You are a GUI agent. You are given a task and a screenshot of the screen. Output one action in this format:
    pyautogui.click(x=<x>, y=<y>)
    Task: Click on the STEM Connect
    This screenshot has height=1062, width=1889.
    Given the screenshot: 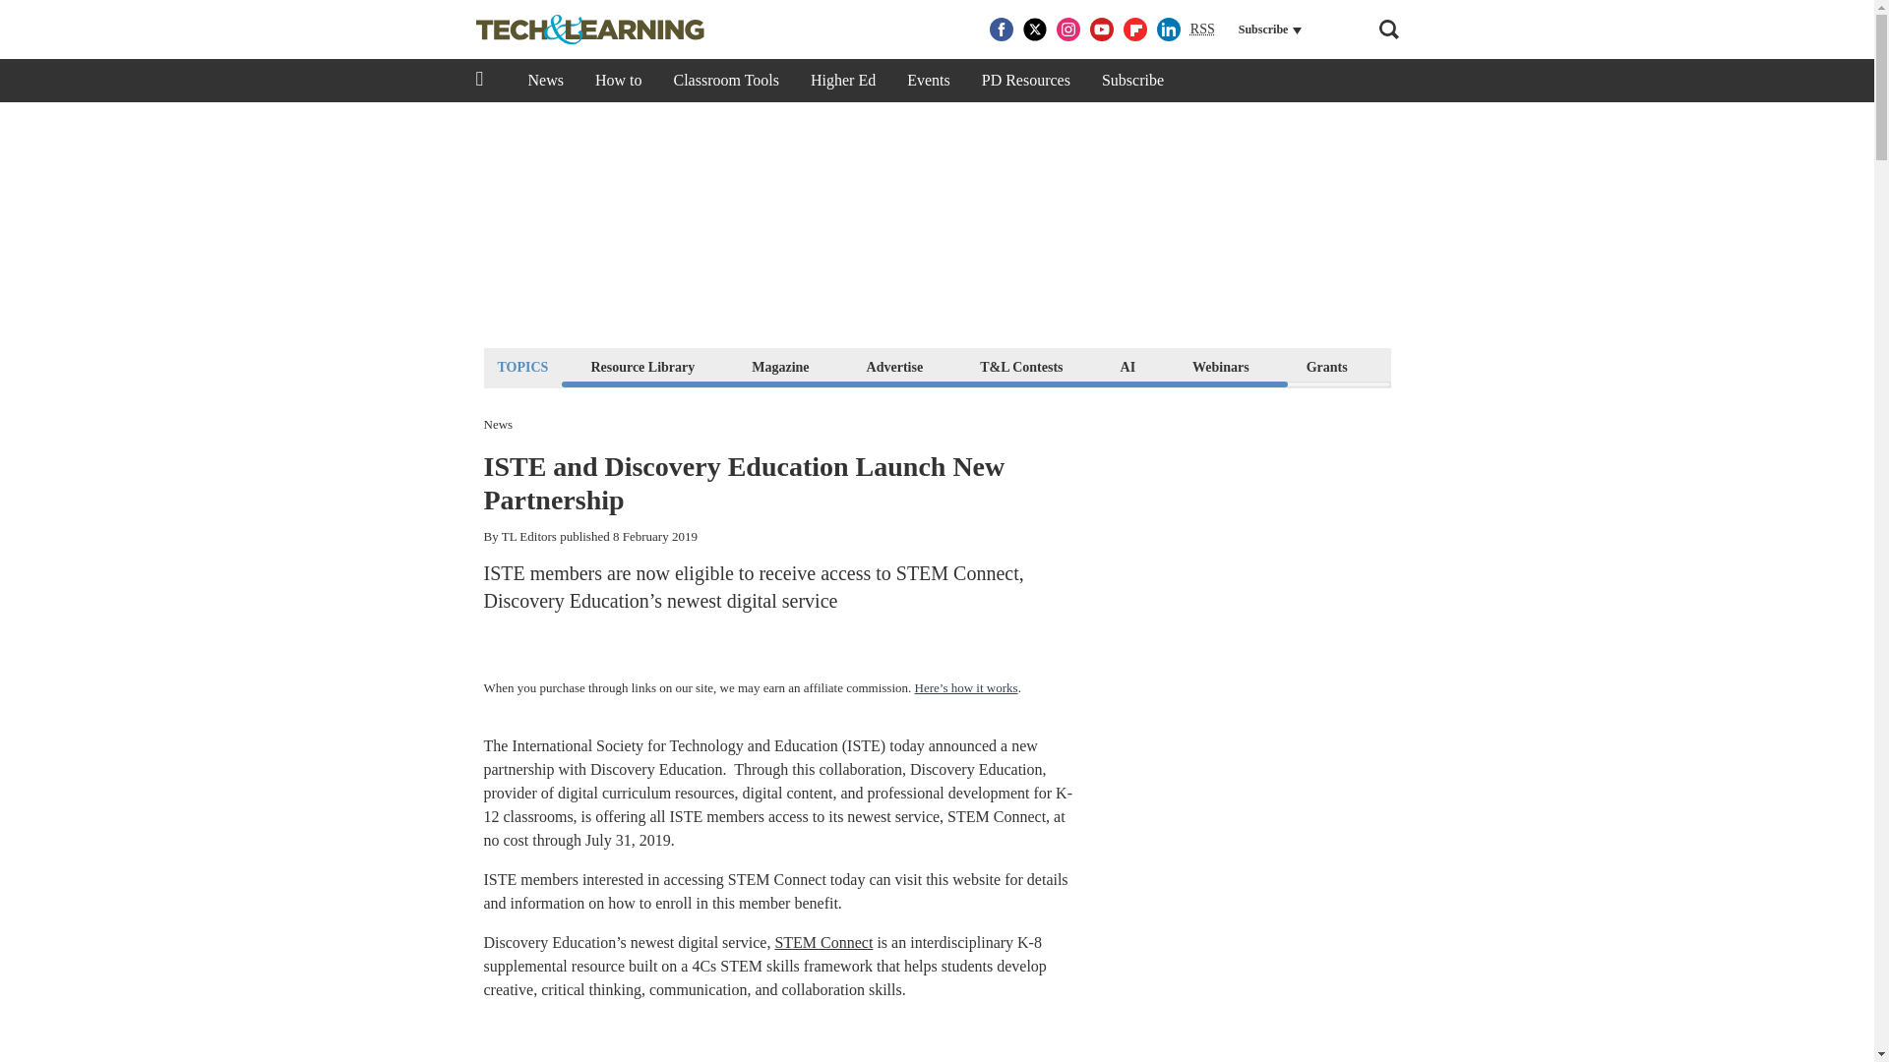 What is the action you would take?
    pyautogui.click(x=823, y=942)
    